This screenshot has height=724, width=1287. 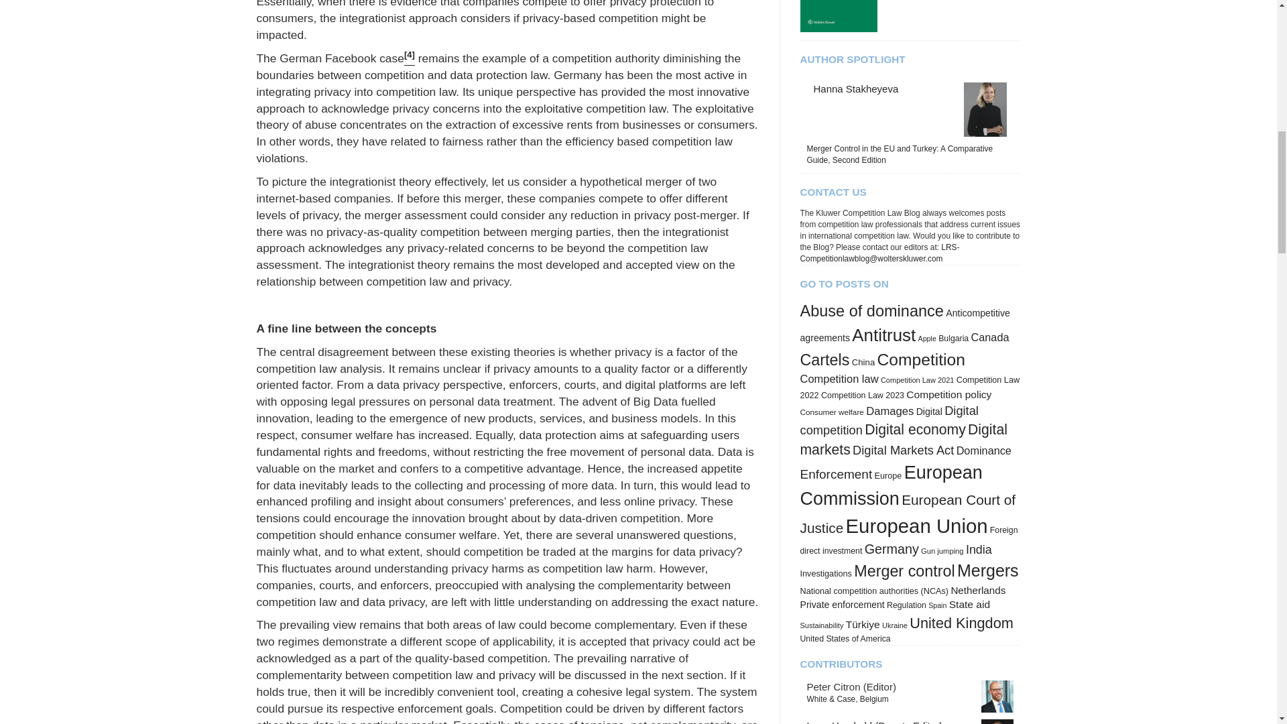 What do you see at coordinates (855, 88) in the screenshot?
I see `More about Hanna Stakheyeva` at bounding box center [855, 88].